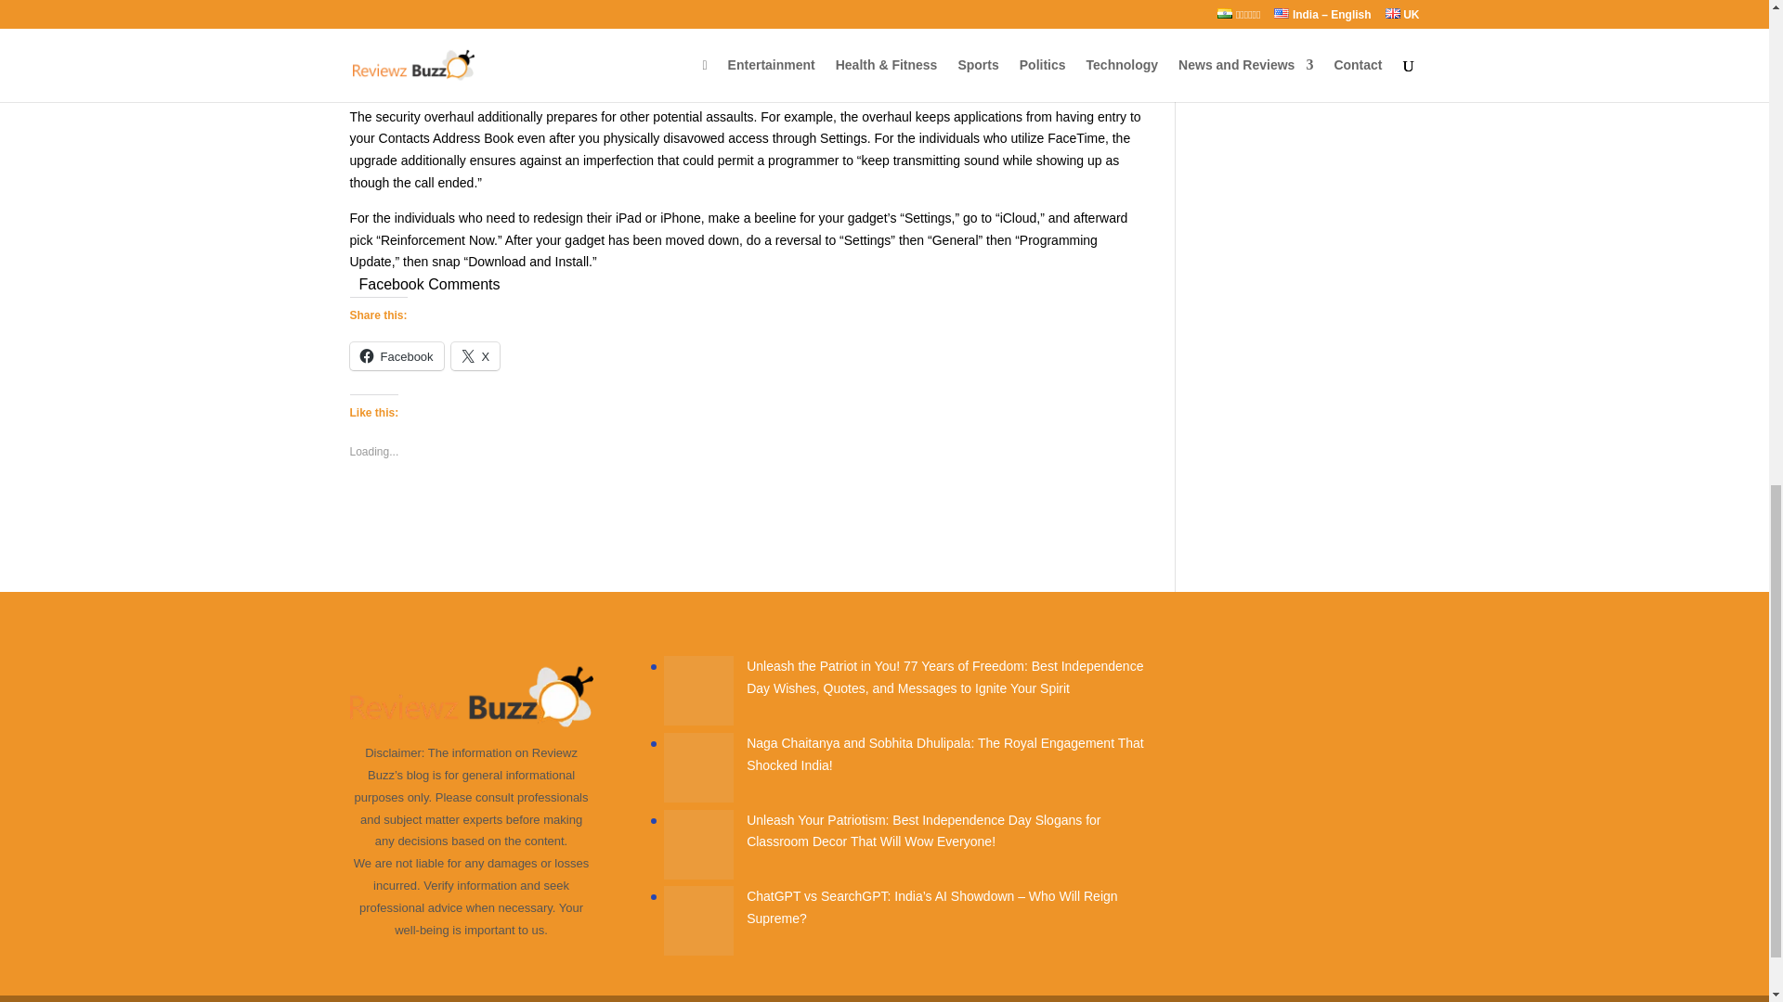  What do you see at coordinates (475, 356) in the screenshot?
I see `Click to share on X` at bounding box center [475, 356].